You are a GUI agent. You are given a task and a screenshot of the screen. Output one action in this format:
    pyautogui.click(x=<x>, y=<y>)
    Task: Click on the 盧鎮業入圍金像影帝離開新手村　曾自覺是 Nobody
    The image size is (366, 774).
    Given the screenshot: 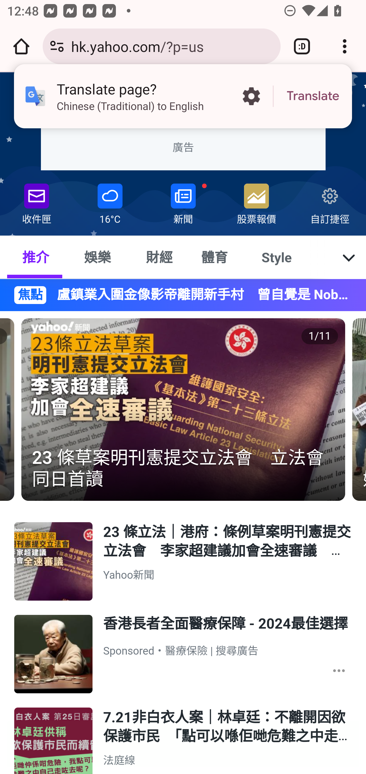 What is the action you would take?
    pyautogui.click(x=200, y=295)
    